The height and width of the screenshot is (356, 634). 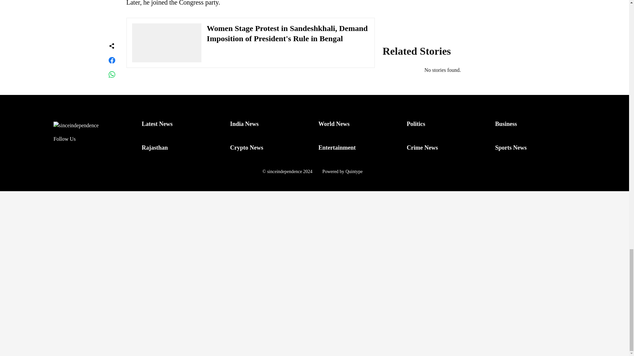 What do you see at coordinates (416, 124) in the screenshot?
I see `Politics` at bounding box center [416, 124].